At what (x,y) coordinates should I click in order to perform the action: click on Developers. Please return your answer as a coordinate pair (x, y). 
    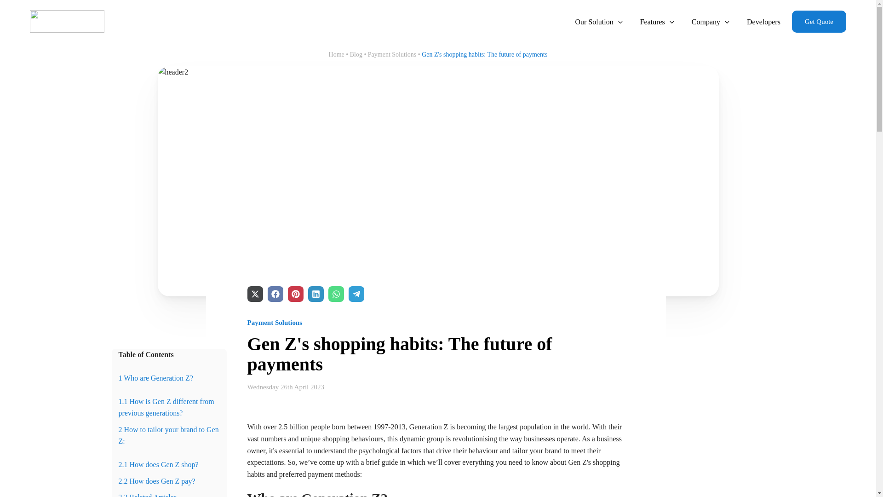
    Looking at the image, I should click on (763, 22).